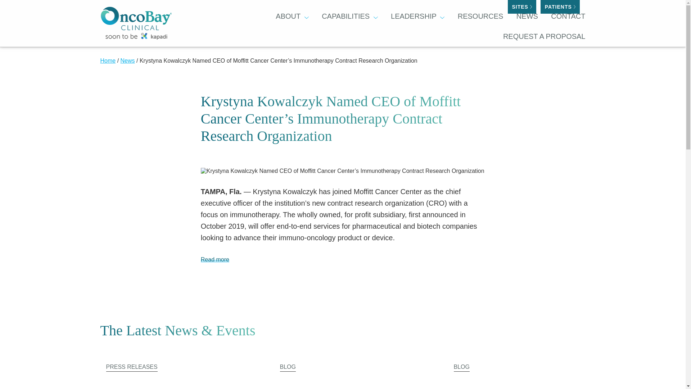 The height and width of the screenshot is (389, 691). What do you see at coordinates (215, 259) in the screenshot?
I see `Read more` at bounding box center [215, 259].